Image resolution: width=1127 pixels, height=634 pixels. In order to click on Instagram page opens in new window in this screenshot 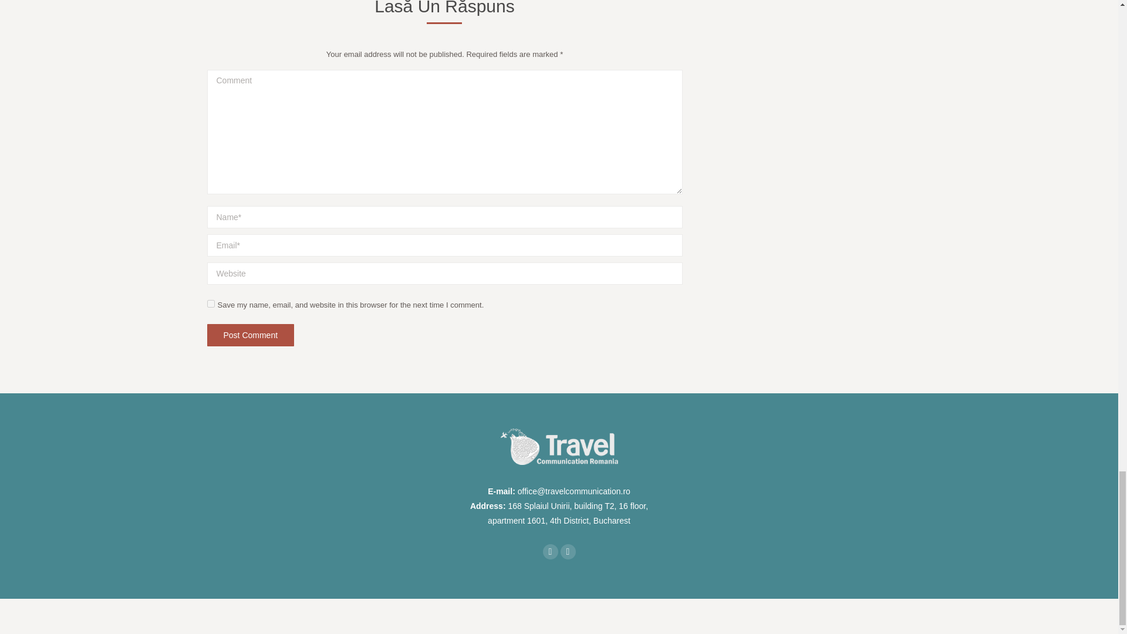, I will do `click(567, 551)`.